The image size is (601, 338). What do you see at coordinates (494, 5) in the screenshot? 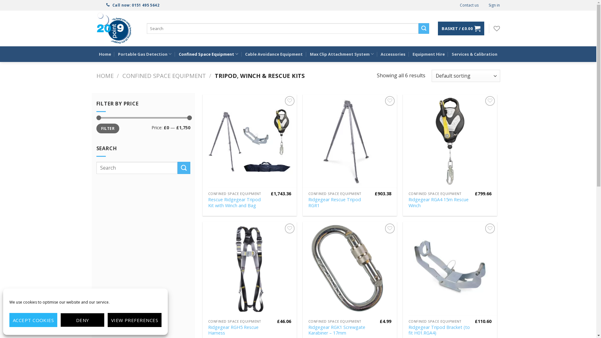
I see `Sign in` at bounding box center [494, 5].